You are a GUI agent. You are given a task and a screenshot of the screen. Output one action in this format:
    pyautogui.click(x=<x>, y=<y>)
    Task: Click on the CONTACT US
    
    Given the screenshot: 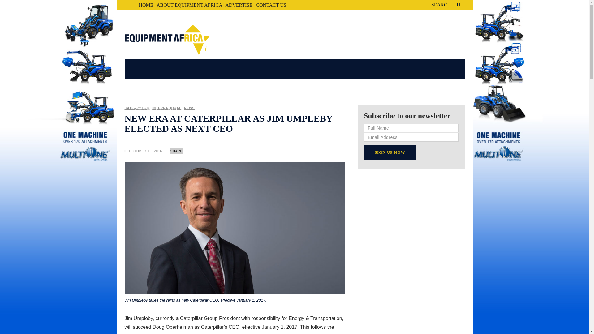 What is the action you would take?
    pyautogui.click(x=271, y=5)
    